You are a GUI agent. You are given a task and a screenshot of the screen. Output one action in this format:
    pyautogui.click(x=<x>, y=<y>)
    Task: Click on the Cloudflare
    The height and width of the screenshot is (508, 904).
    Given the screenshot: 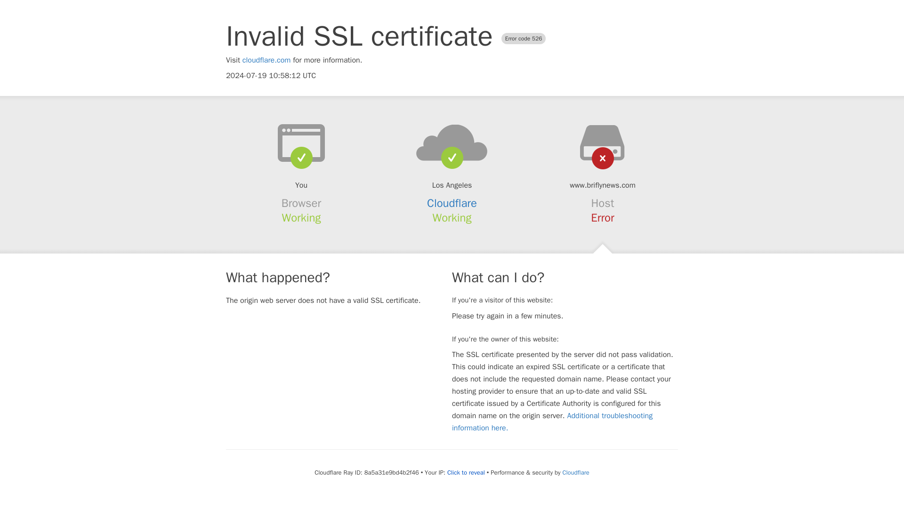 What is the action you would take?
    pyautogui.click(x=452, y=203)
    